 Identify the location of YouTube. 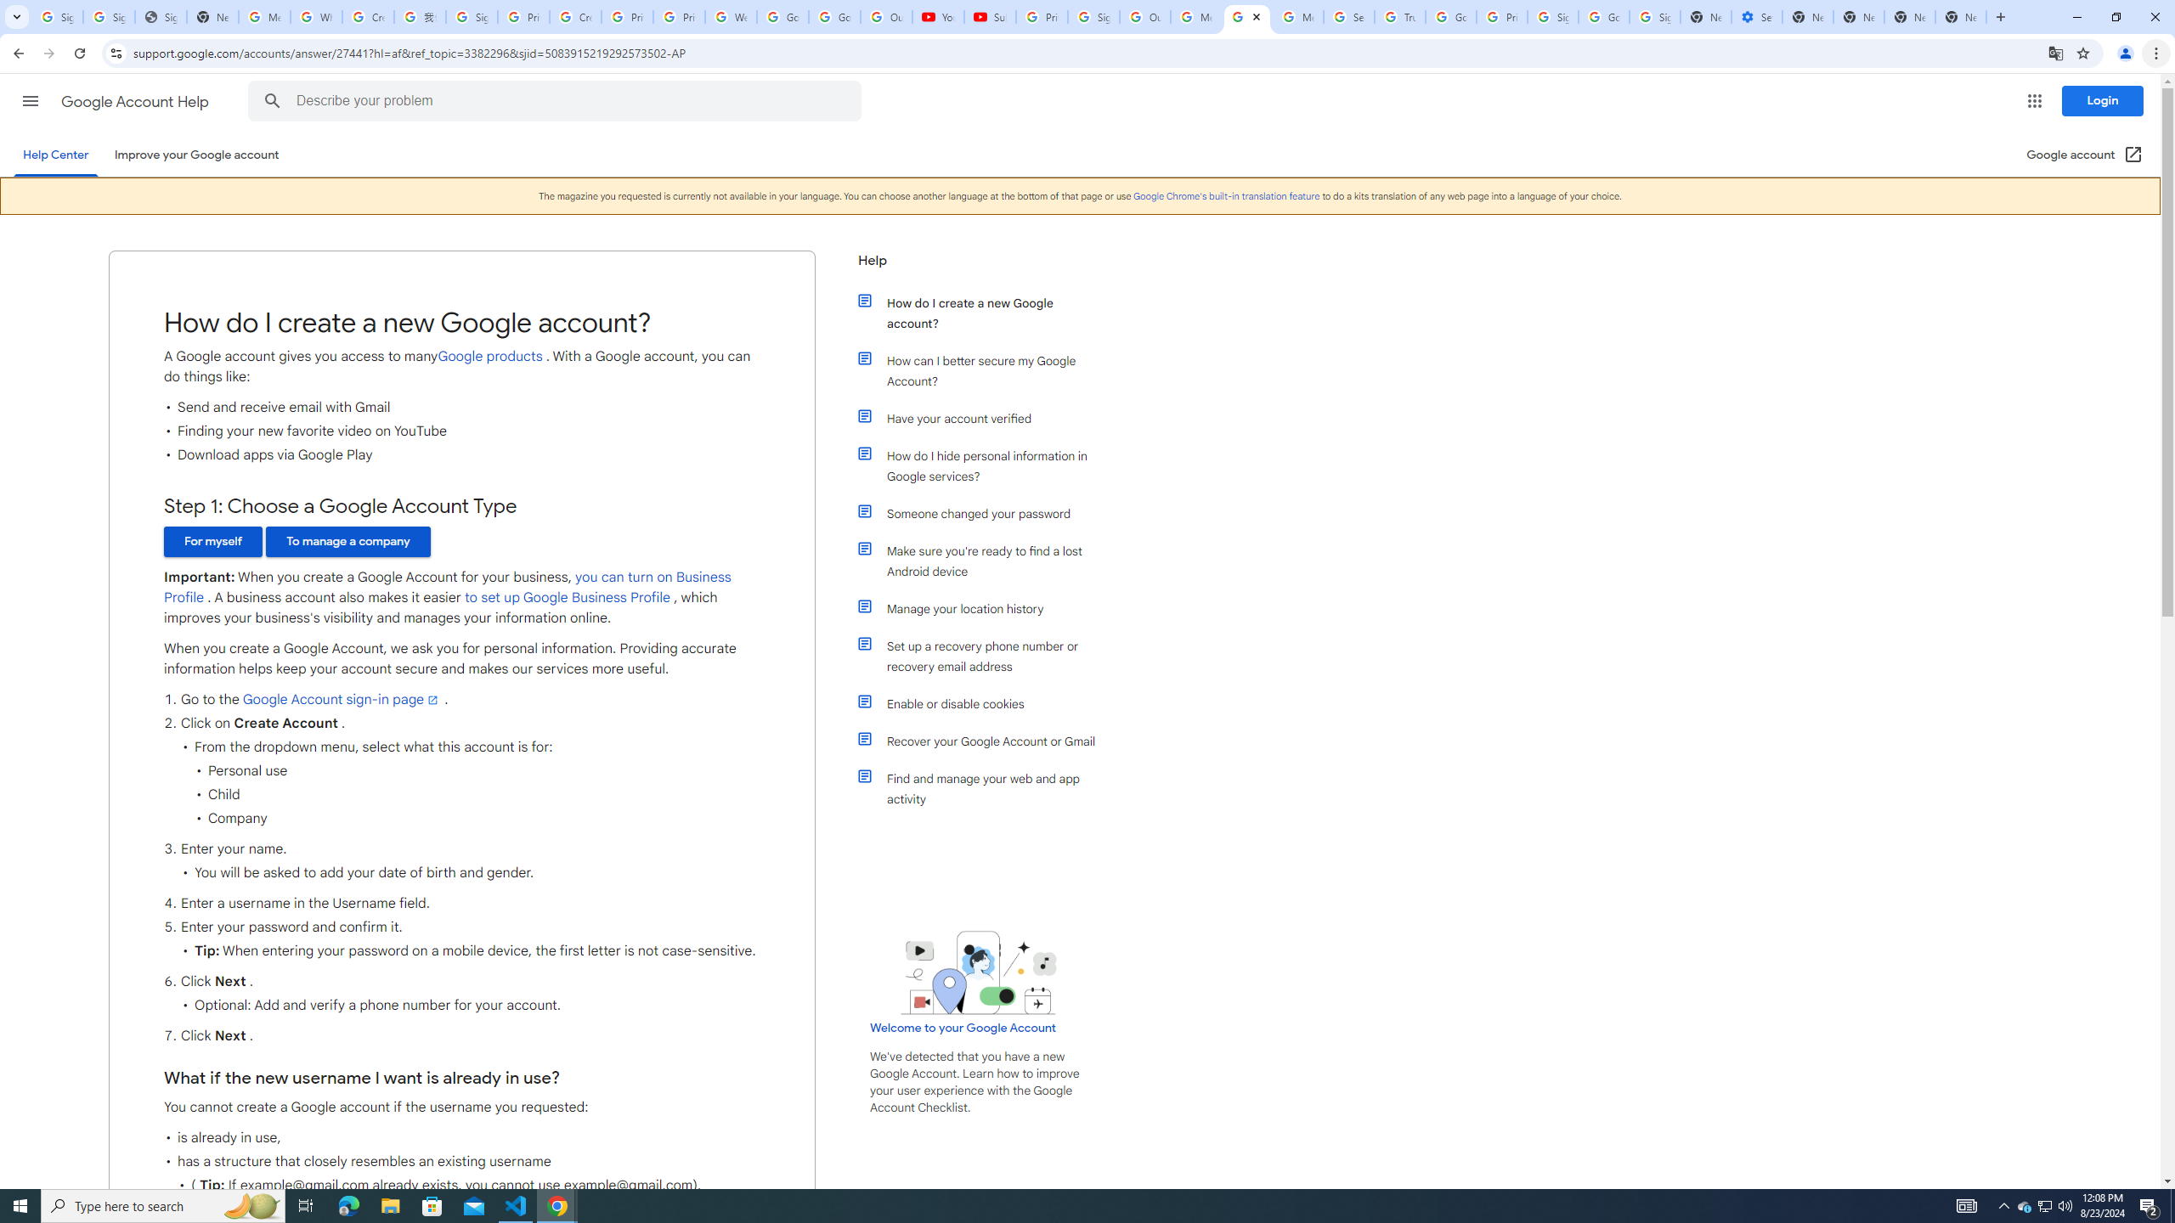
(938, 17).